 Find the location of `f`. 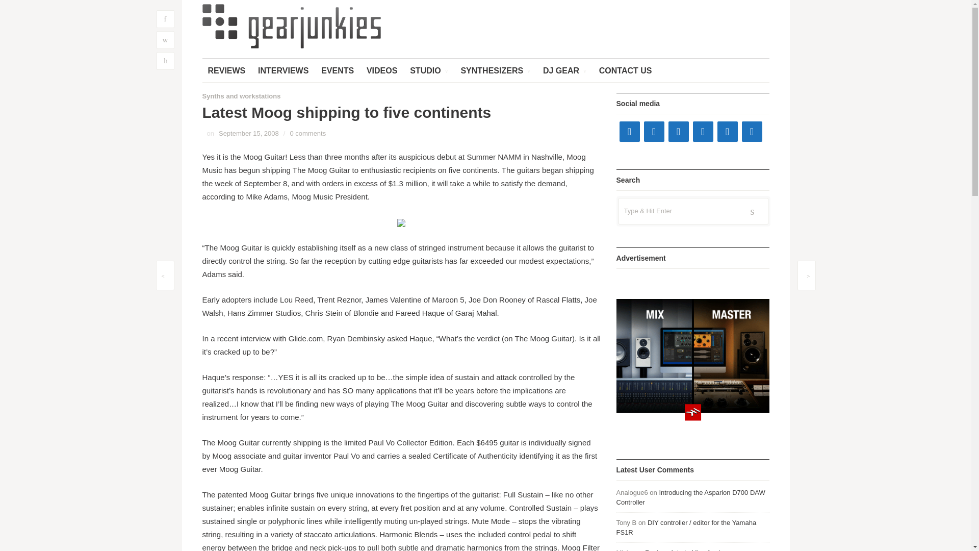

f is located at coordinates (165, 19).